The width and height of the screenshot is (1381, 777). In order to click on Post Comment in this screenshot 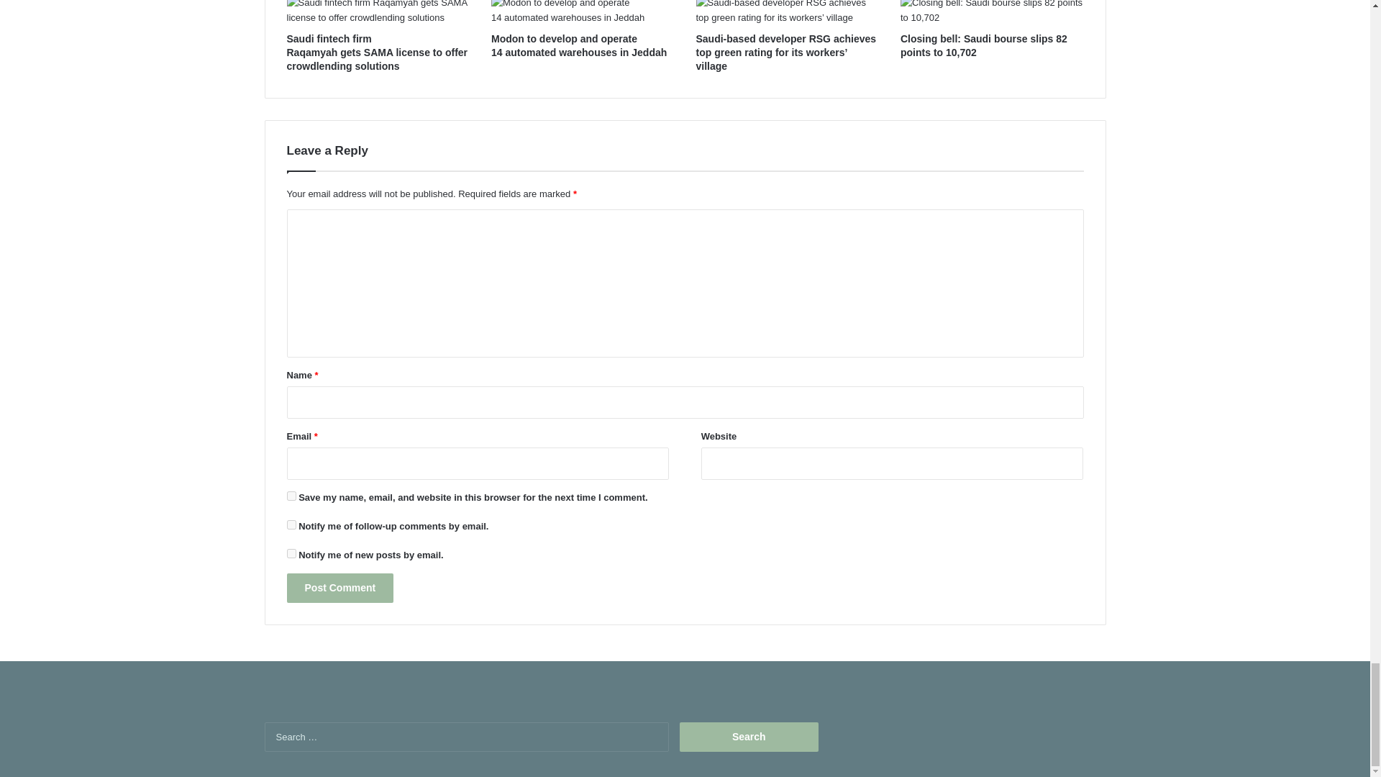, I will do `click(339, 589)`.